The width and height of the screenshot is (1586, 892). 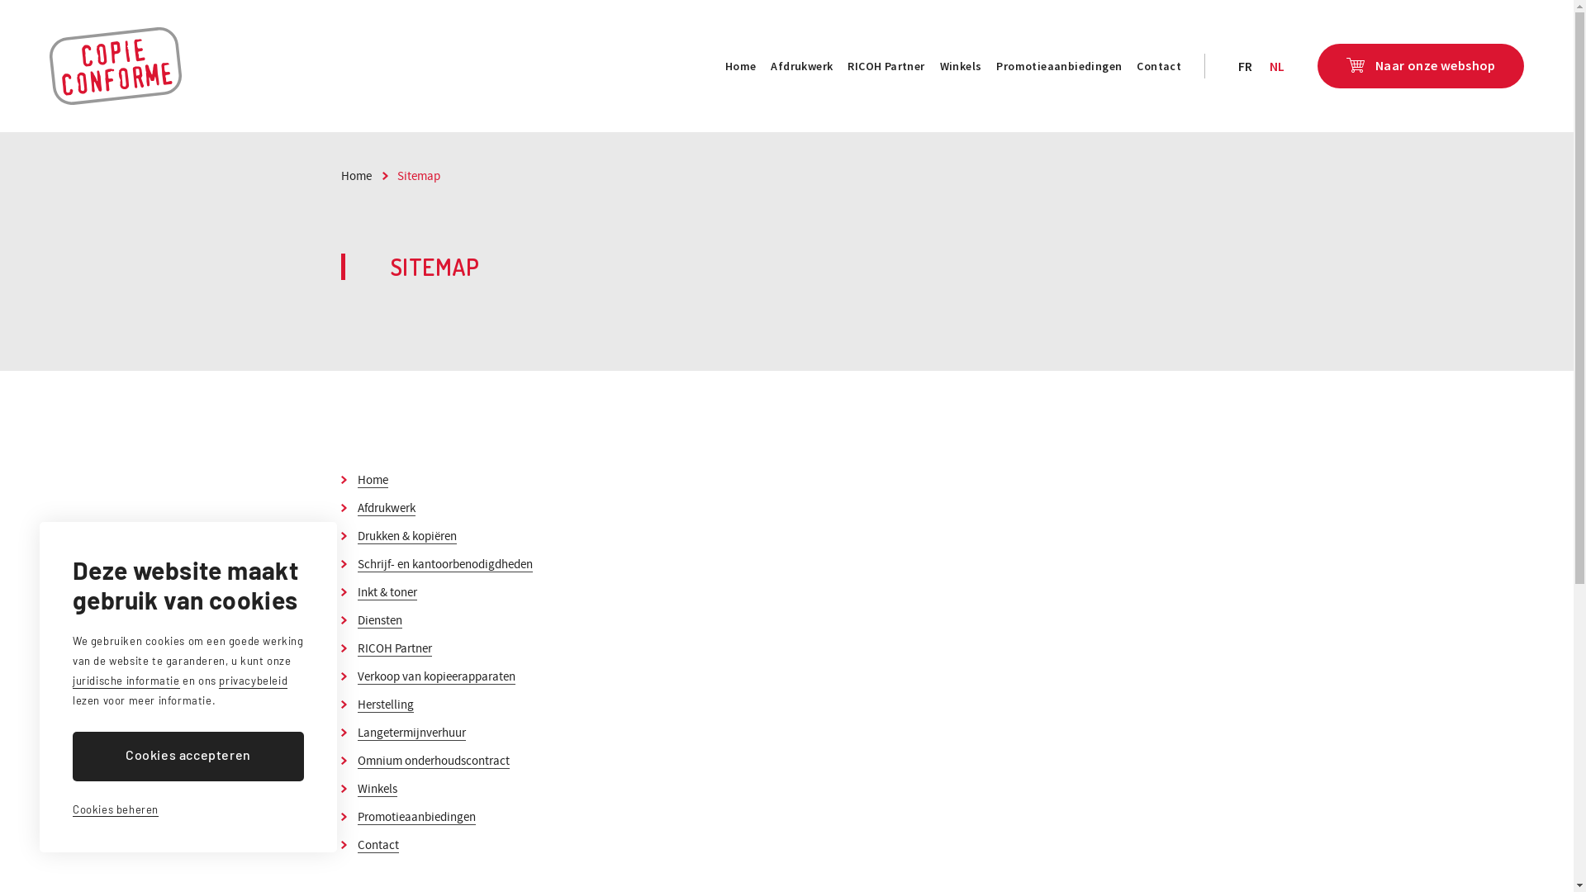 What do you see at coordinates (377, 789) in the screenshot?
I see `Winkels` at bounding box center [377, 789].